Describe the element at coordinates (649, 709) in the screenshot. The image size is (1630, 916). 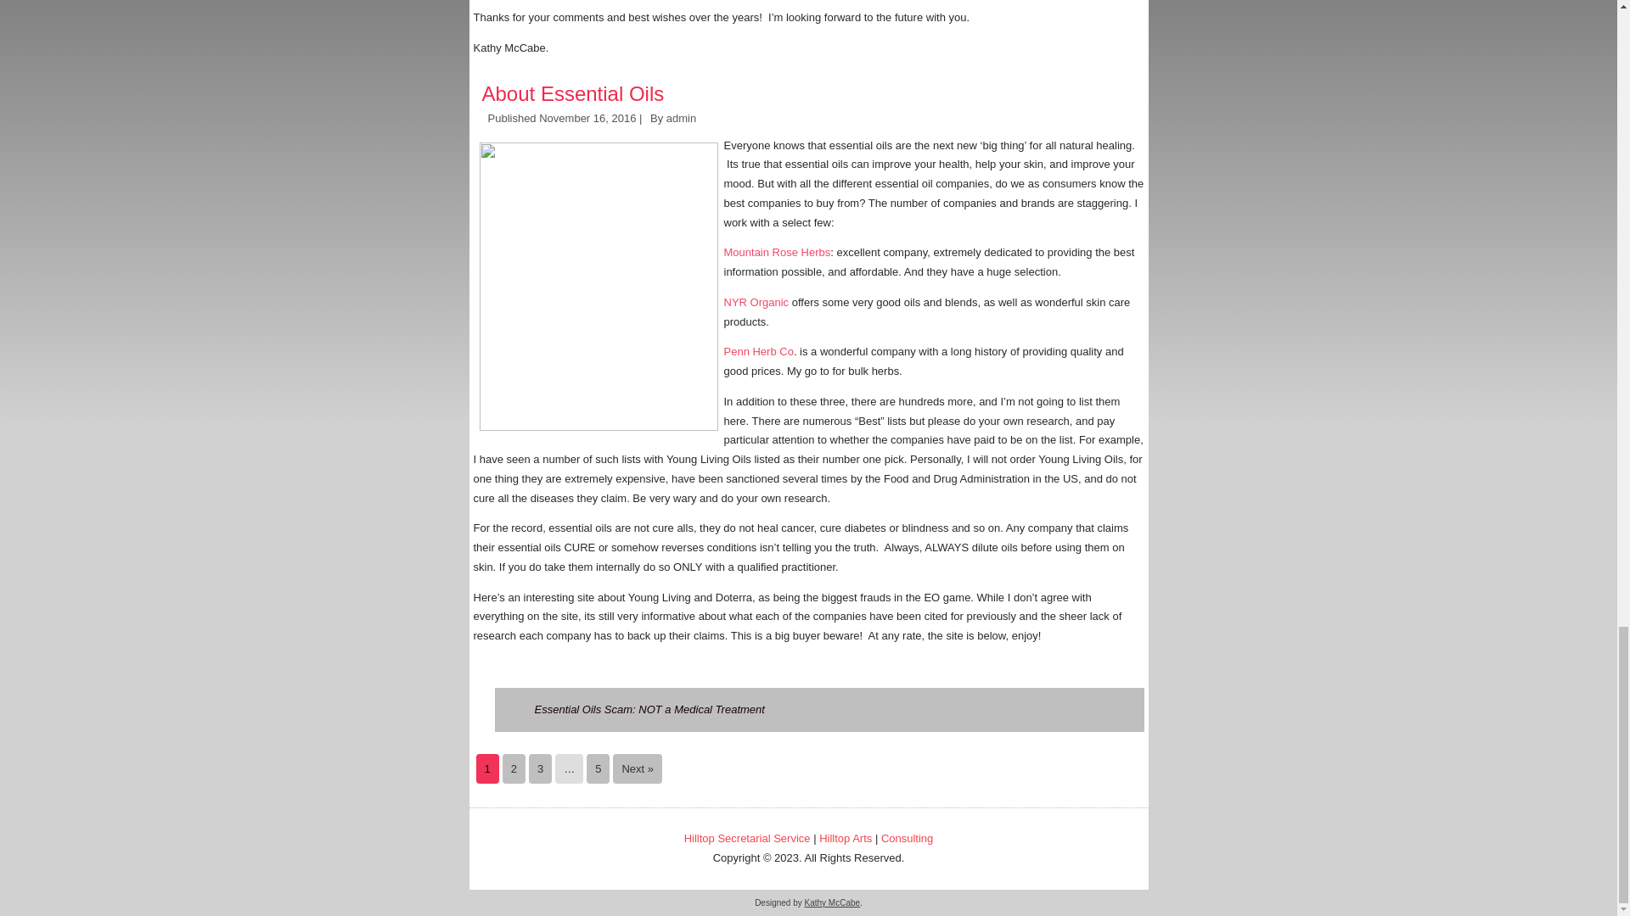
I see `Essential Oils Scam: NOT a Medical Treatment` at that location.